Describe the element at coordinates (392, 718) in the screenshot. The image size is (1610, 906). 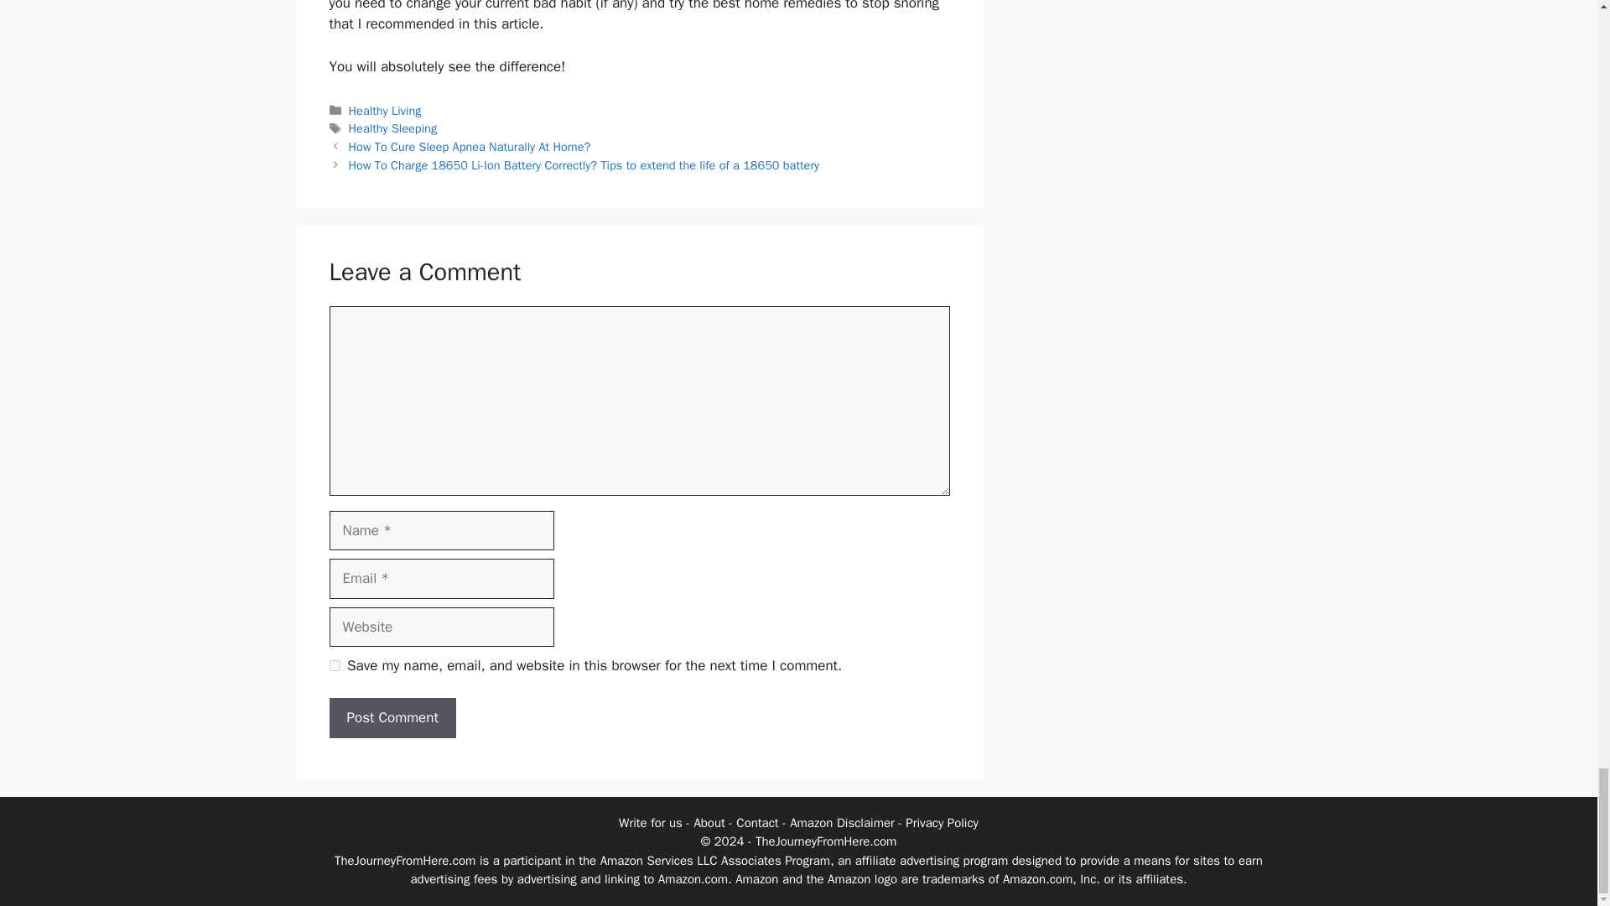
I see `Post Comment` at that location.